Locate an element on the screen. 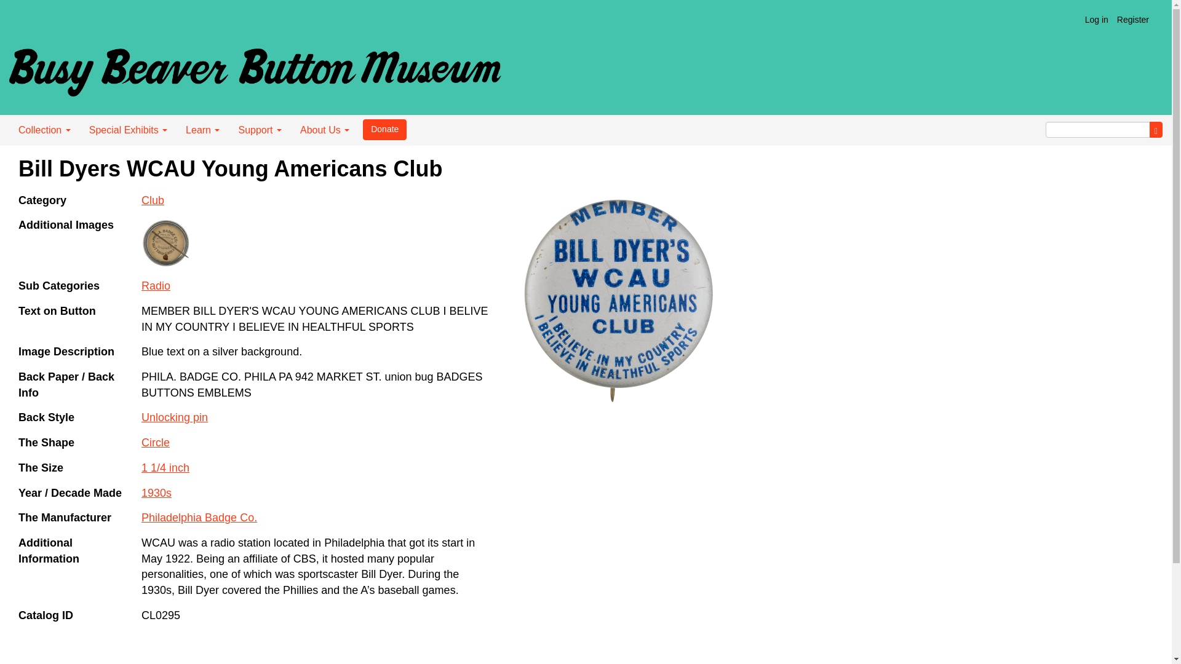 This screenshot has width=1181, height=664. Home is located at coordinates (255, 68).